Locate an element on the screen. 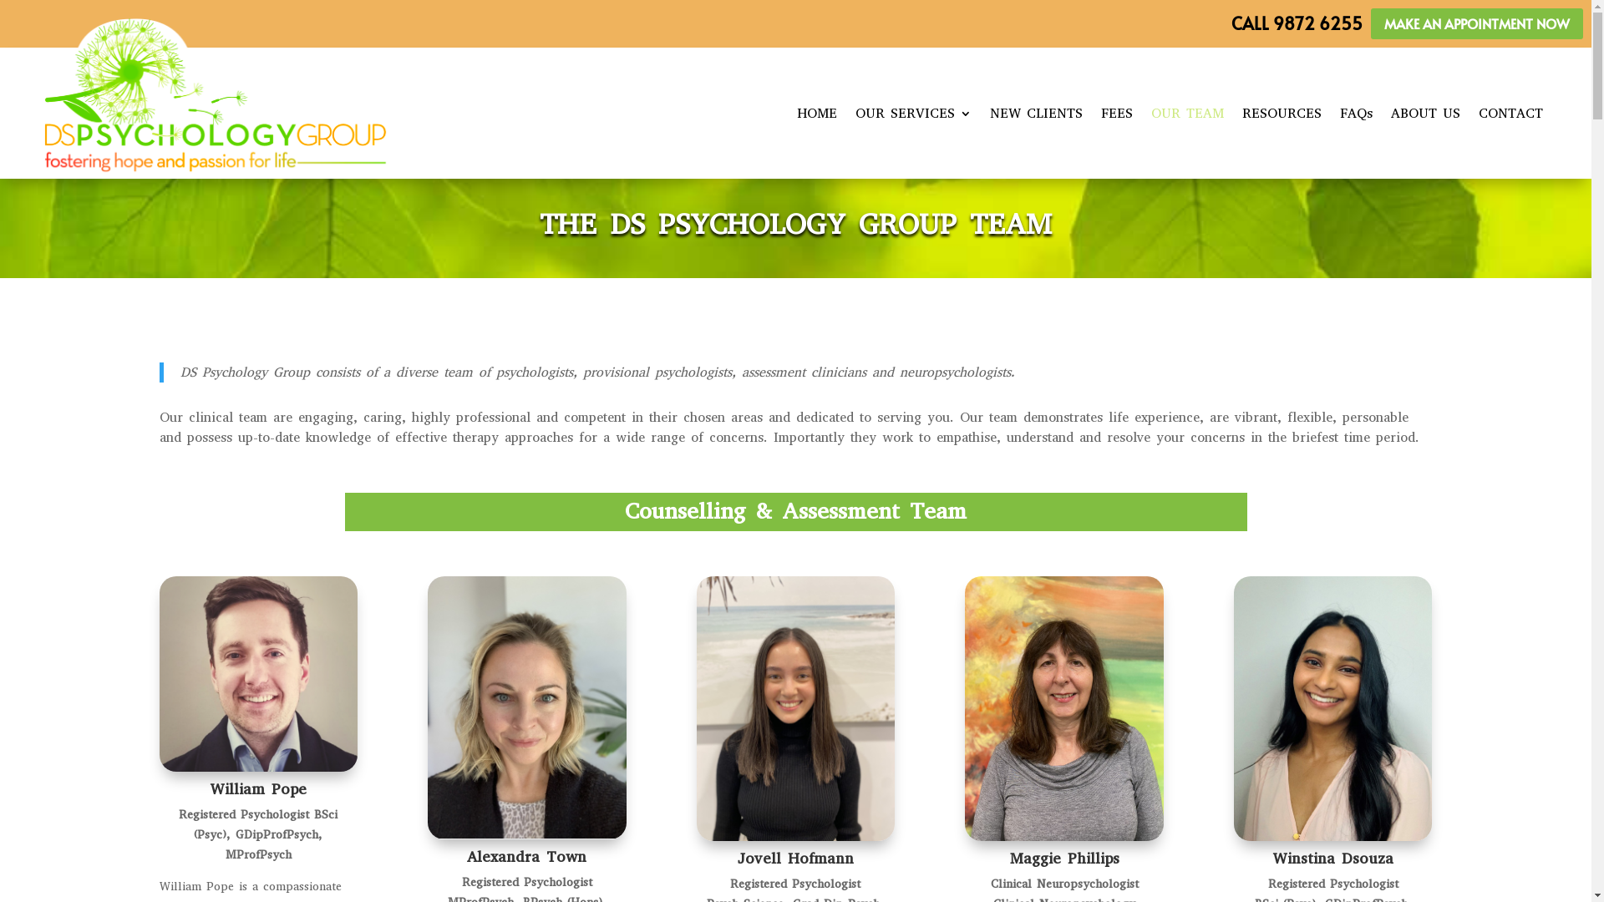  NEW CLIENTS is located at coordinates (1036, 114).